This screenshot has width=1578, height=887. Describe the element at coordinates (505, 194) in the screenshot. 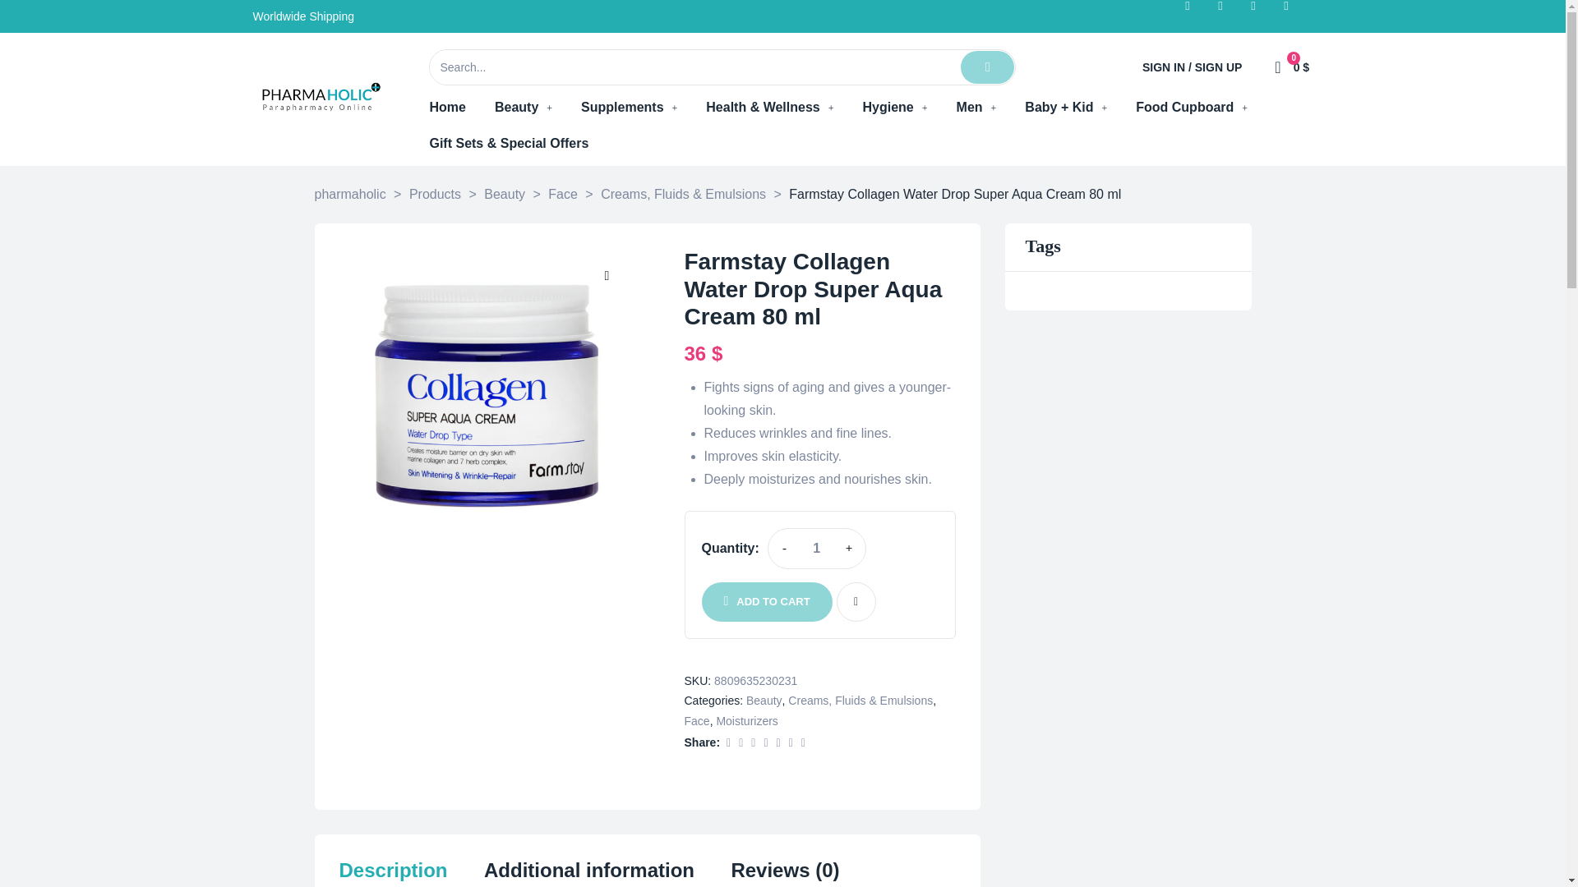

I see `Go to the Beauty Category archives.` at that location.